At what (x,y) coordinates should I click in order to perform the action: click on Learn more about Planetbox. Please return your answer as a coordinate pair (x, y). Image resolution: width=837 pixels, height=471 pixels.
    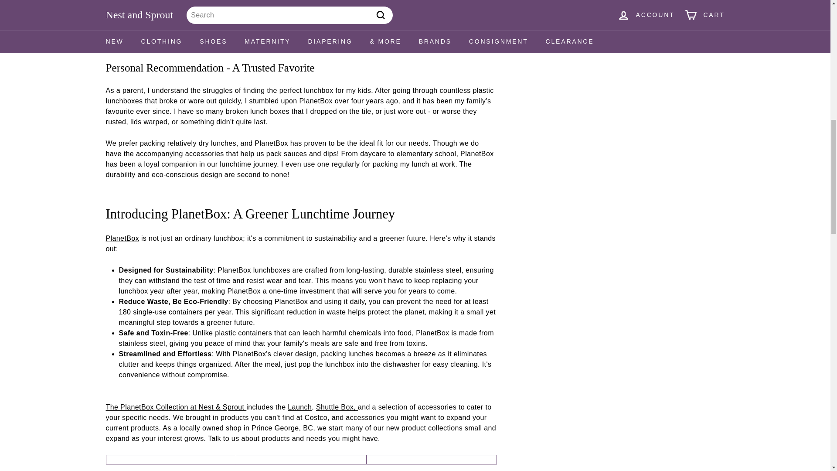
    Looking at the image, I should click on (122, 1).